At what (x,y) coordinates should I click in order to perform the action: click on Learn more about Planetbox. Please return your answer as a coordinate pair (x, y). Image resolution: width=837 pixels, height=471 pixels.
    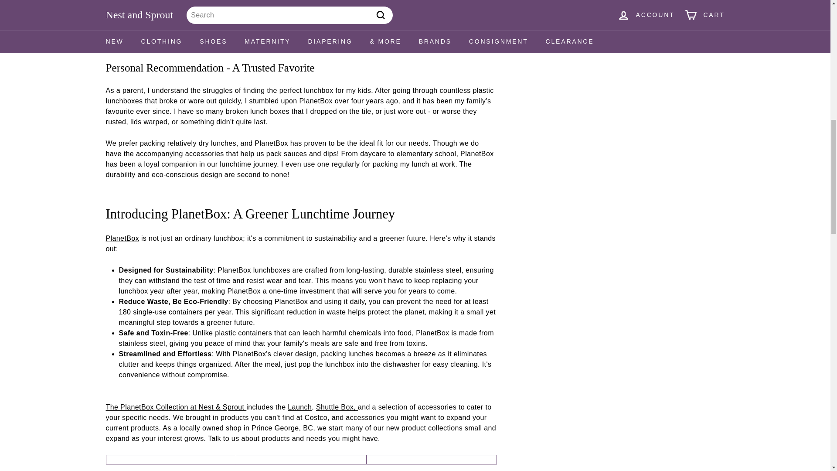
    Looking at the image, I should click on (122, 1).